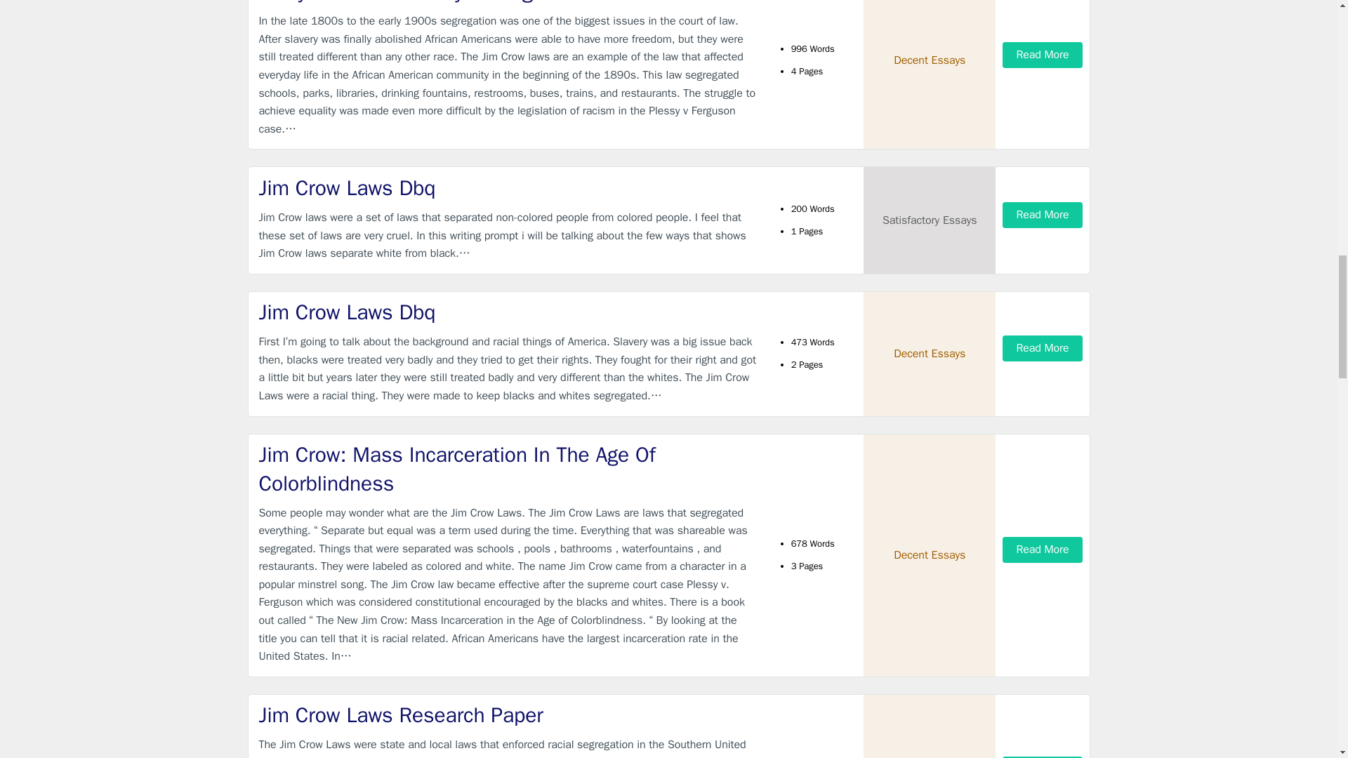 This screenshot has width=1348, height=758. Describe the element at coordinates (1042, 757) in the screenshot. I see `Read More` at that location.